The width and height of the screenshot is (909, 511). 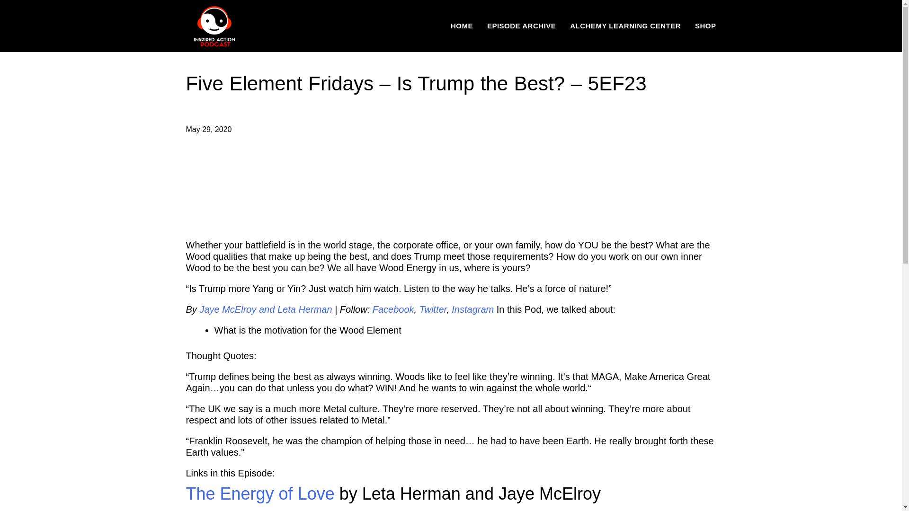 I want to click on The Energy of Love, so click(x=259, y=493).